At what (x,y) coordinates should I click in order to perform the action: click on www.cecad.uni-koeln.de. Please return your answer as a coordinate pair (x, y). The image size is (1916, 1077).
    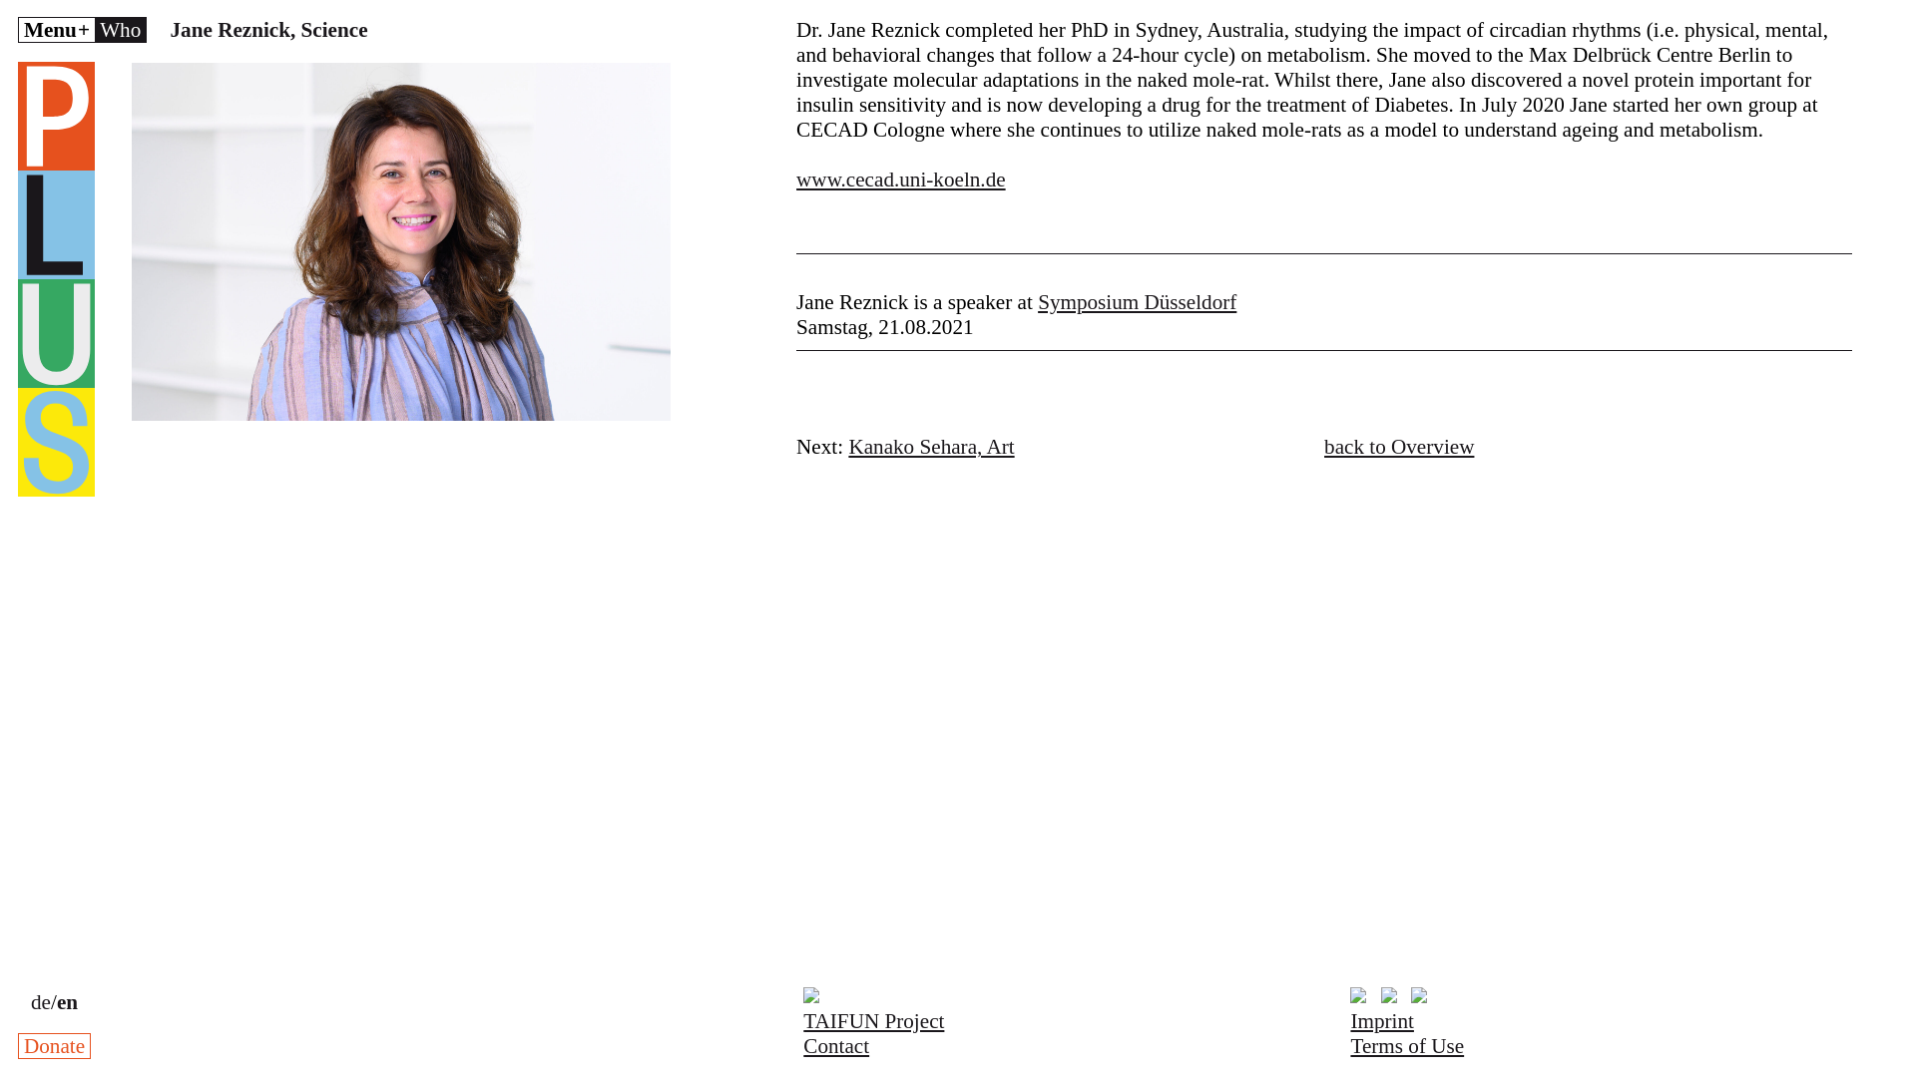
    Looking at the image, I should click on (901, 179).